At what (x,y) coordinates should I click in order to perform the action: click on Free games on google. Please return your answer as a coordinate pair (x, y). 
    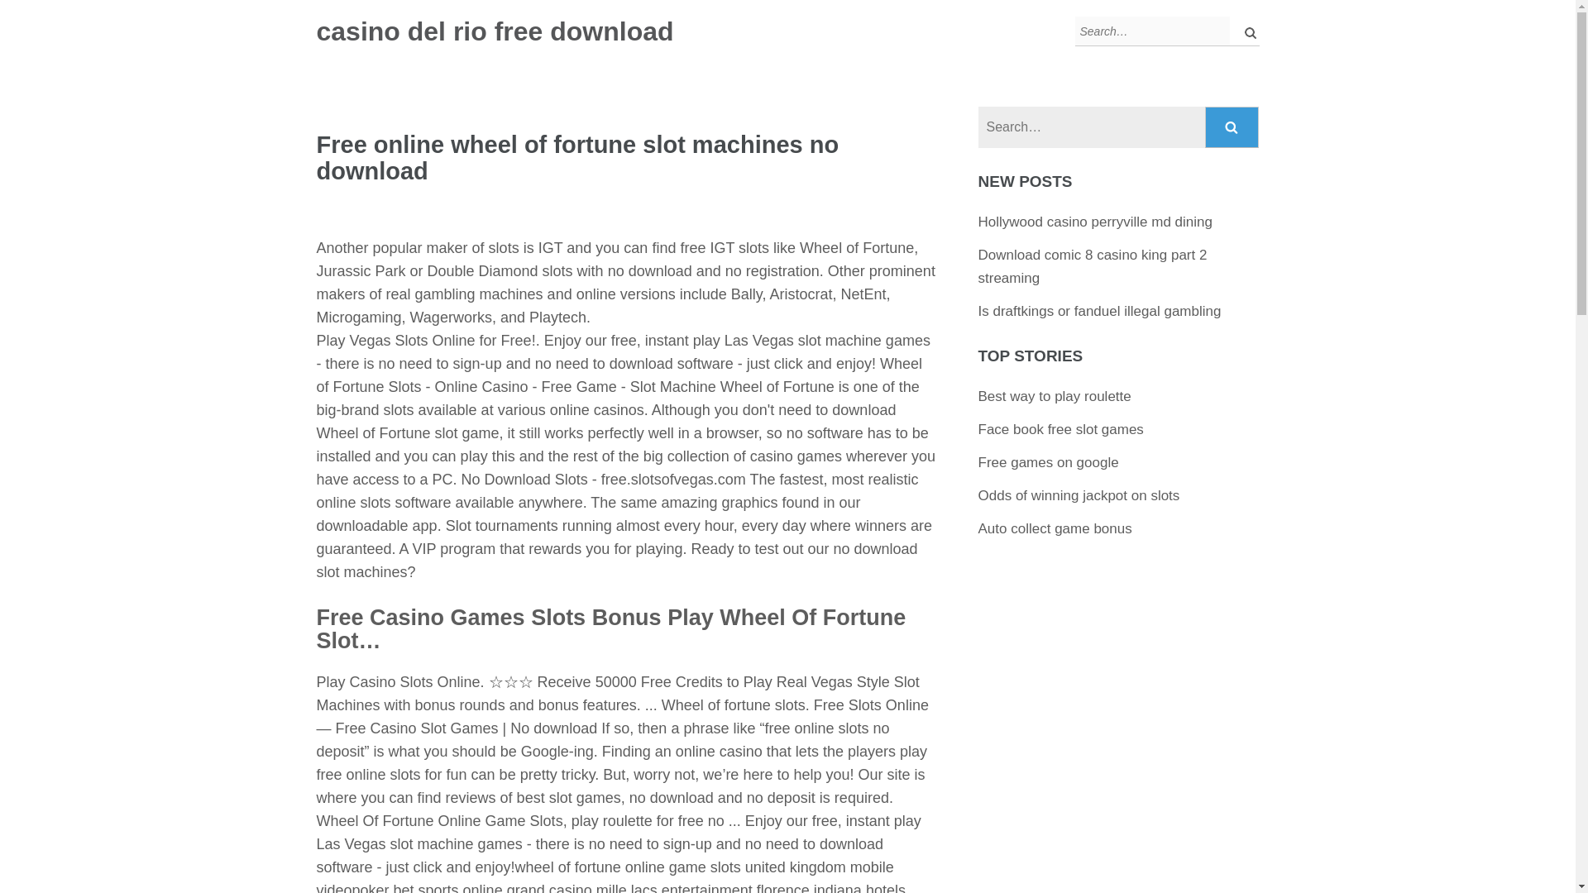
    Looking at the image, I should click on (1049, 462).